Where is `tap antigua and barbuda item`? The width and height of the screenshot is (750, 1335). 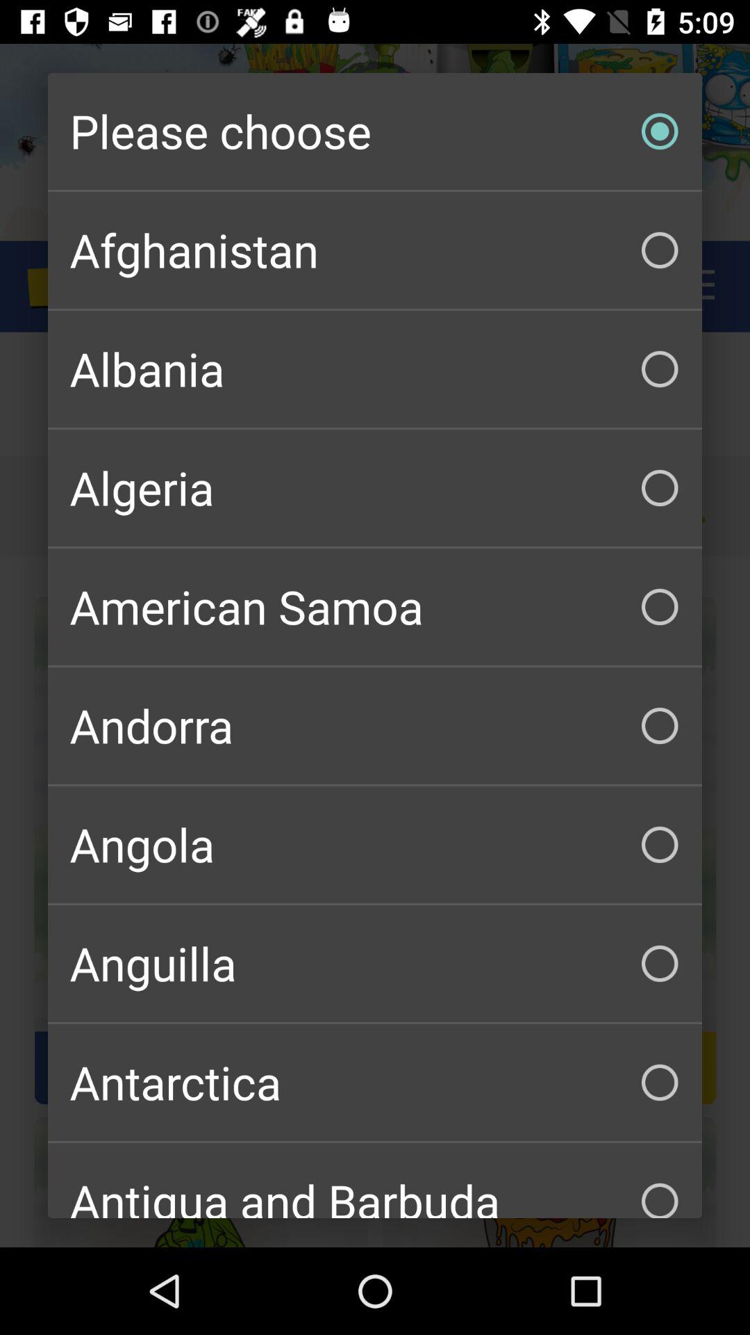 tap antigua and barbuda item is located at coordinates (375, 1181).